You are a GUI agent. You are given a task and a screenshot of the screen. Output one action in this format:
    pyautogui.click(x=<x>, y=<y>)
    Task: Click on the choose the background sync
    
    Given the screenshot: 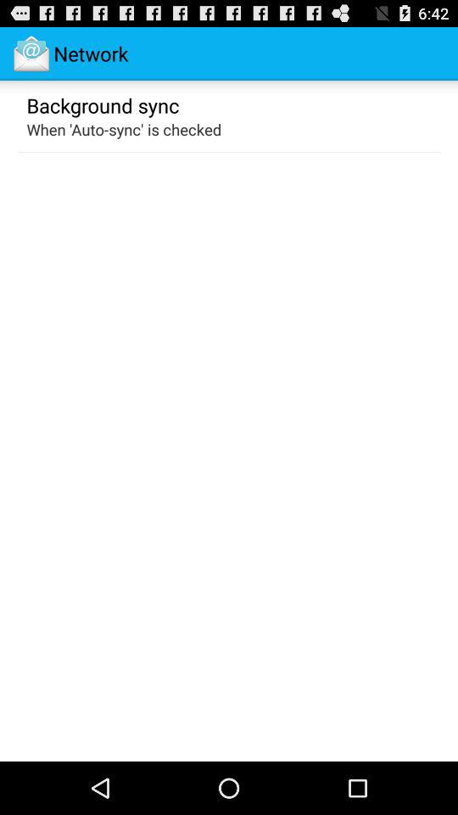 What is the action you would take?
    pyautogui.click(x=103, y=104)
    